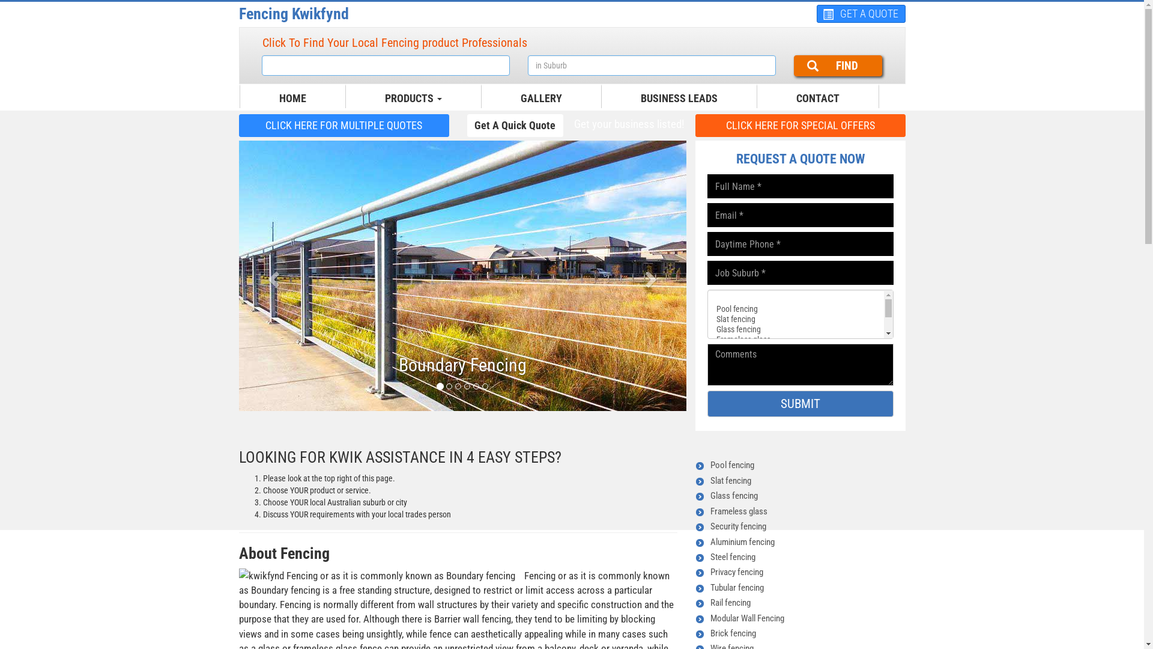  I want to click on Glass fencing, so click(734, 496).